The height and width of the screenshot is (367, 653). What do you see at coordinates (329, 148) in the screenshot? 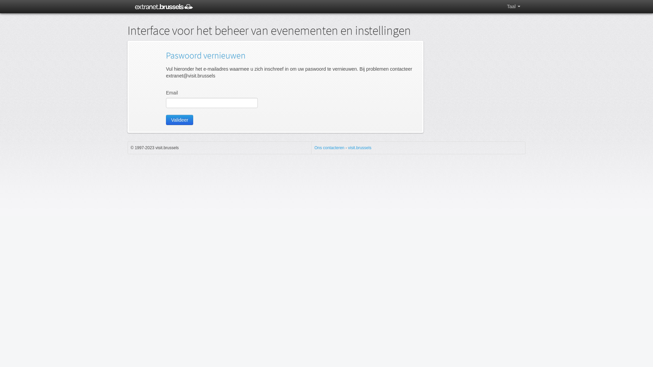
I see `Ons contacteren` at bounding box center [329, 148].